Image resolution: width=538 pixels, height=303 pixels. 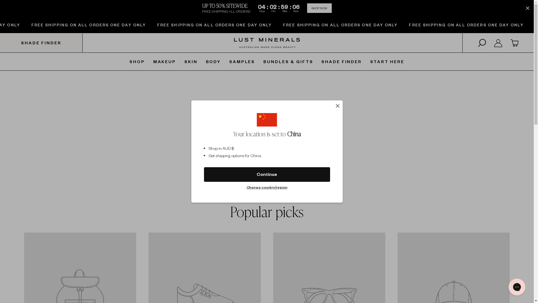 I want to click on Gorgias live chat messenger, so click(x=517, y=287).